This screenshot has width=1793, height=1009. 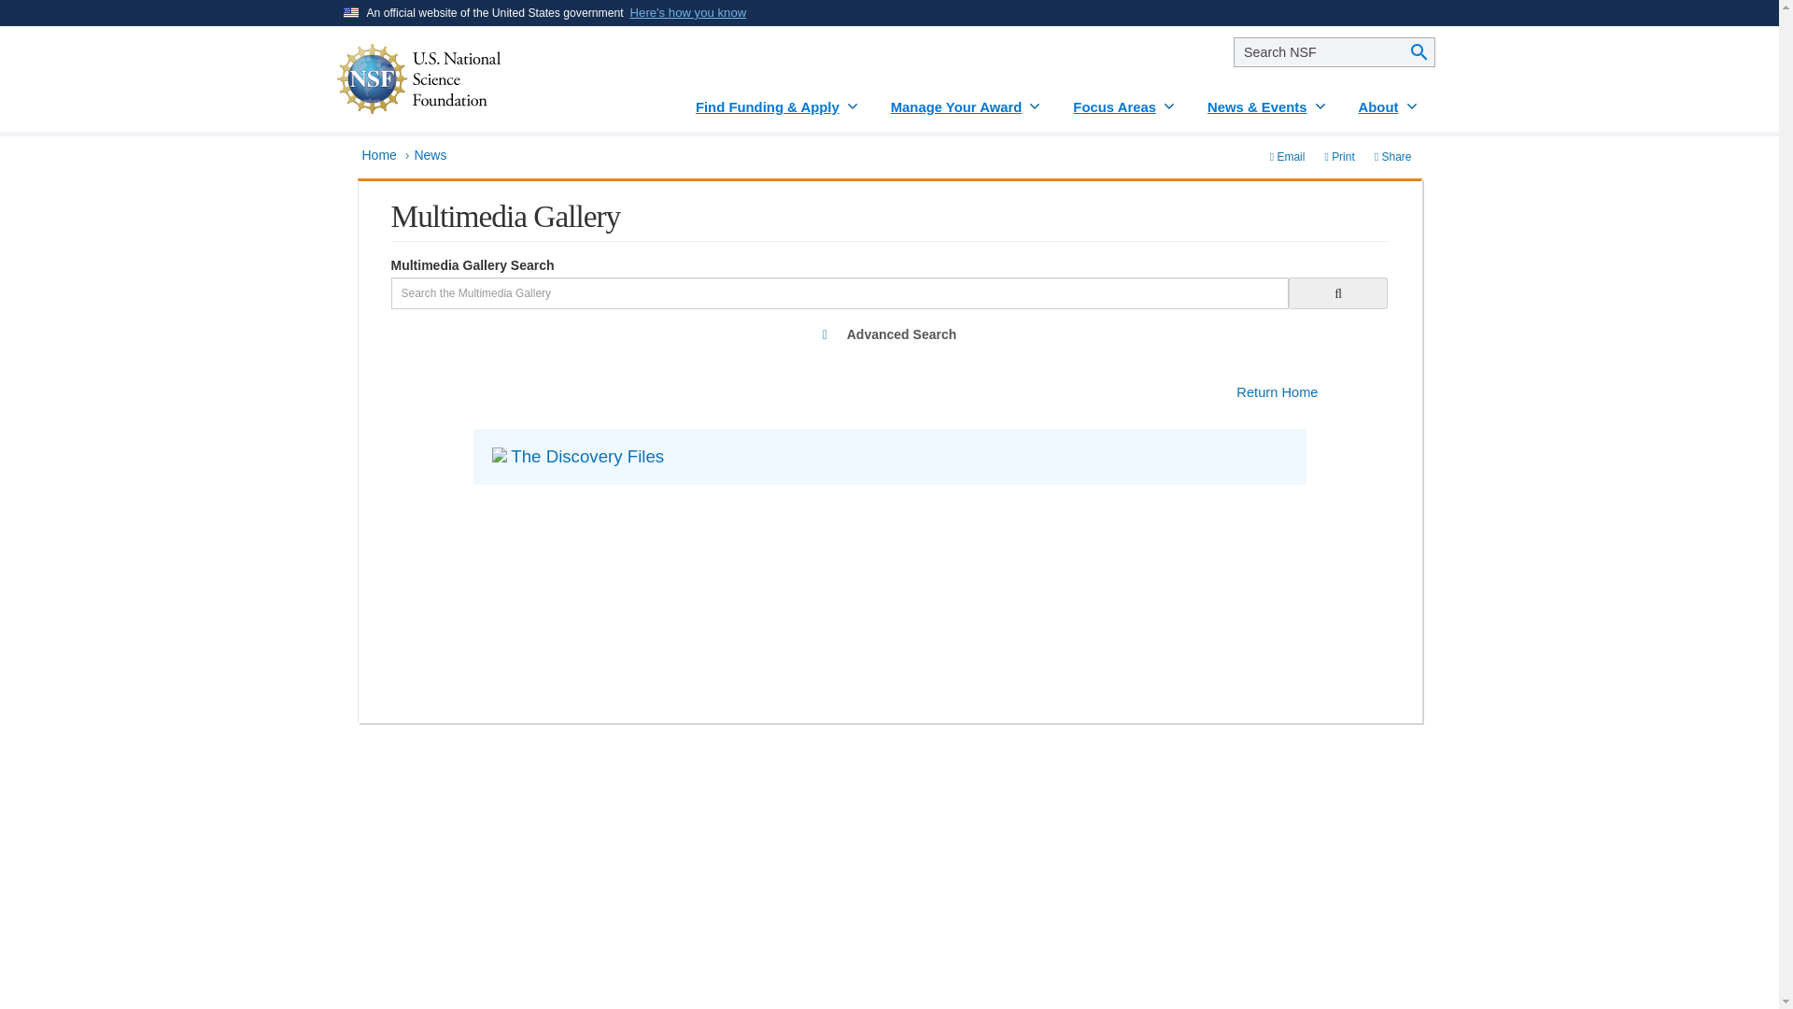 What do you see at coordinates (967, 100) in the screenshot?
I see `Manage Your Award` at bounding box center [967, 100].